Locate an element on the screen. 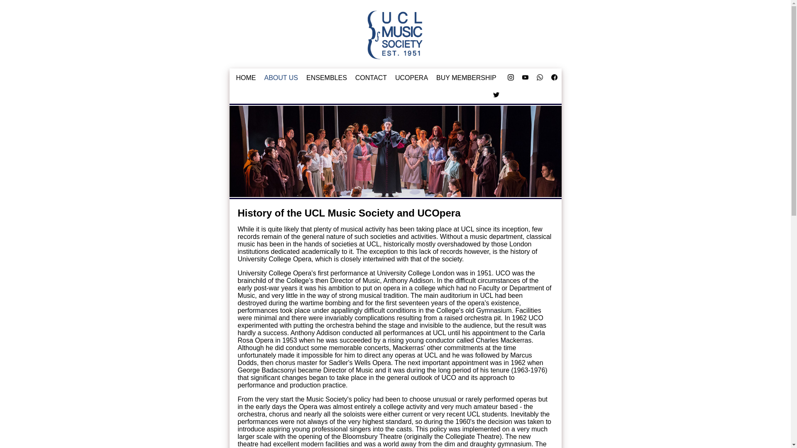 This screenshot has height=448, width=797. BUY MEMBERSHIP is located at coordinates (466, 77).